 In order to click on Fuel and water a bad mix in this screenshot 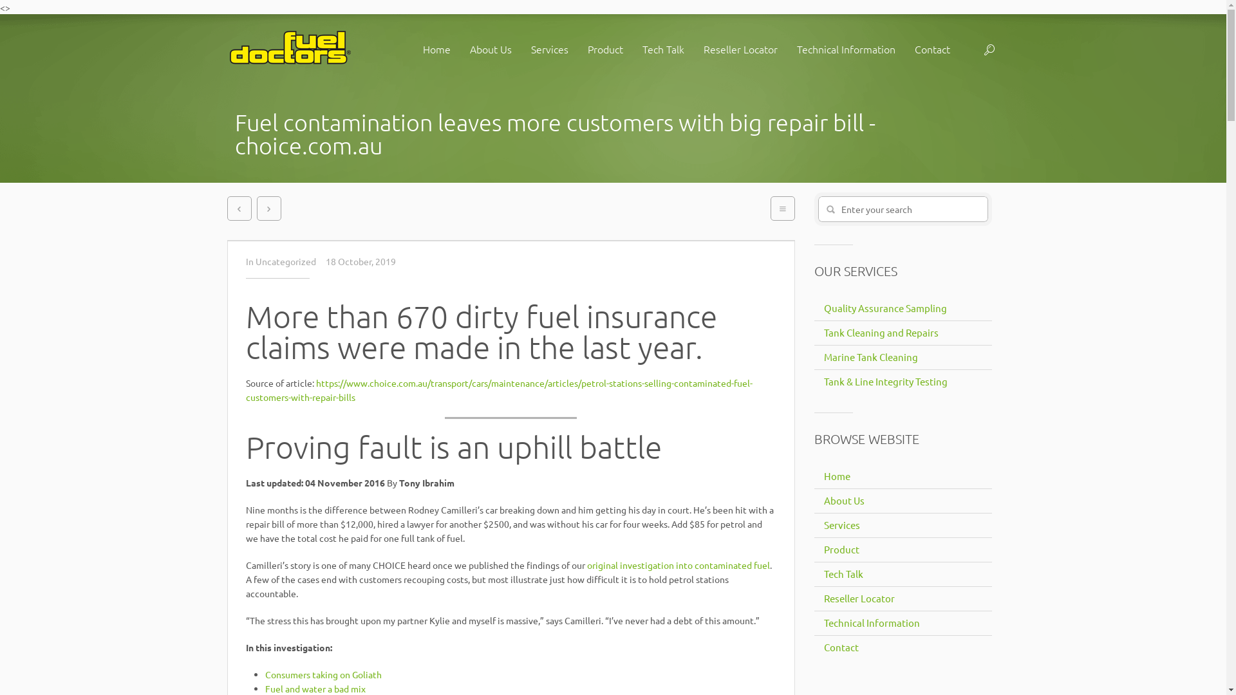, I will do `click(315, 689)`.